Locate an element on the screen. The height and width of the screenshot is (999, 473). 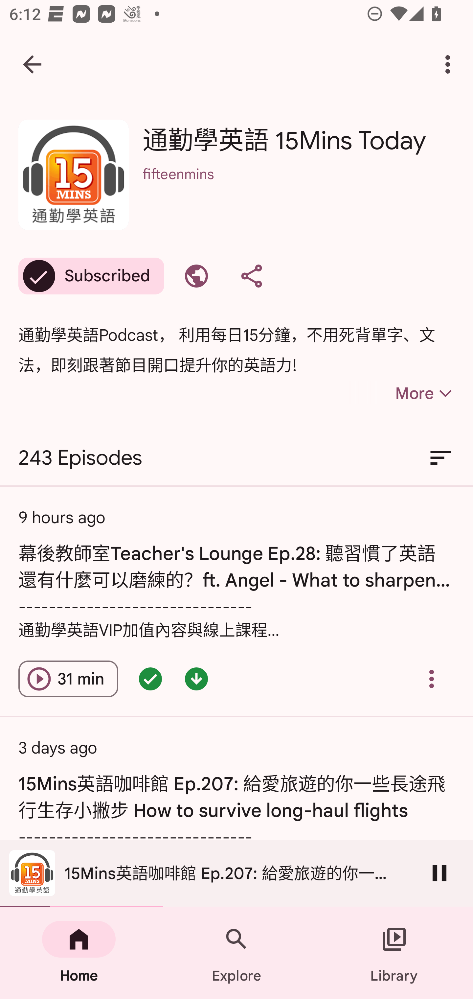
Subscribed is located at coordinates (91, 276).